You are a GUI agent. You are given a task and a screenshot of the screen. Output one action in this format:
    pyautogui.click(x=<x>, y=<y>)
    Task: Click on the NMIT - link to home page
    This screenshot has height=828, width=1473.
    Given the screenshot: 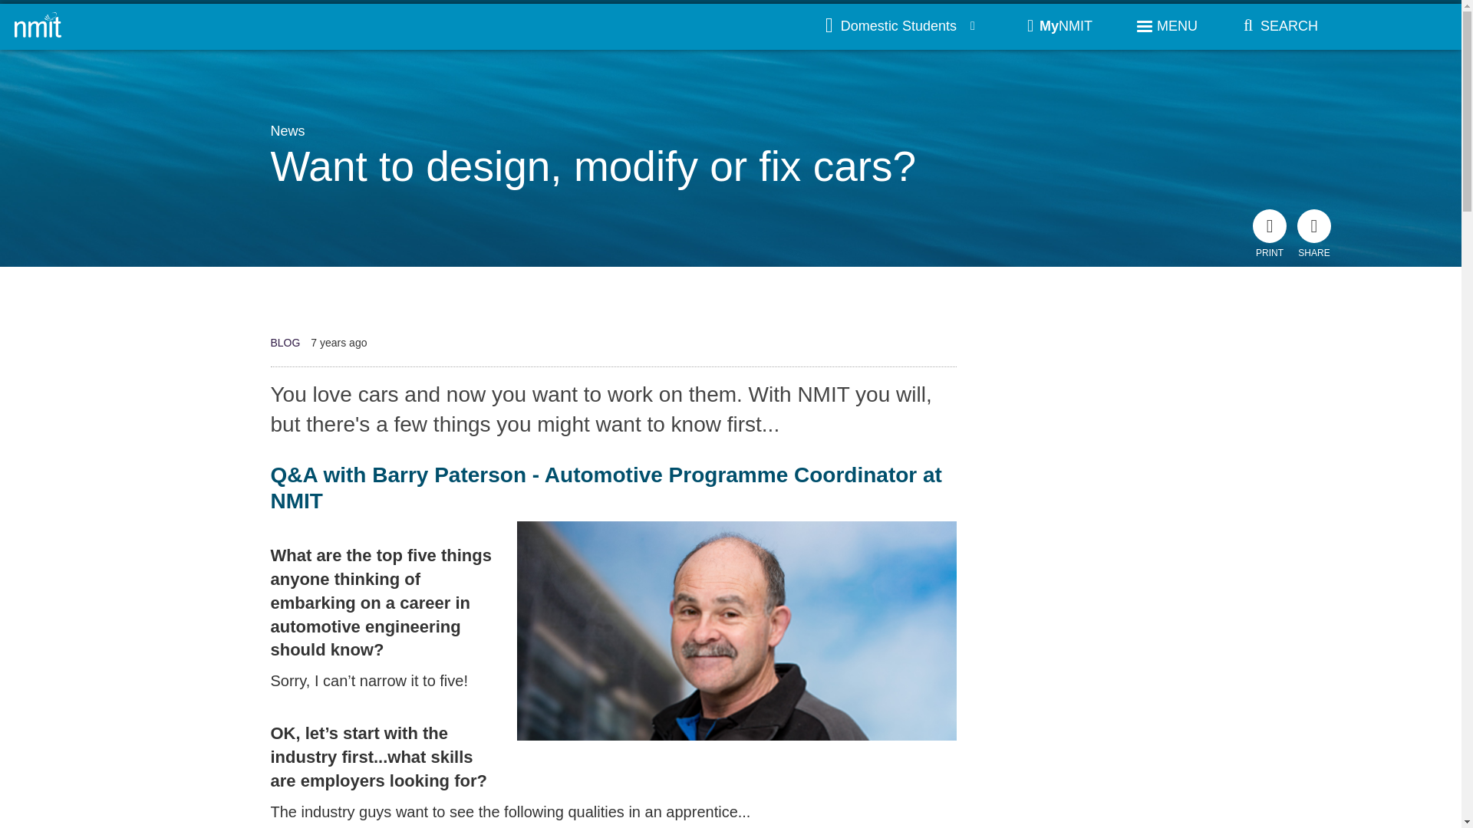 What is the action you would take?
    pyautogui.click(x=38, y=26)
    